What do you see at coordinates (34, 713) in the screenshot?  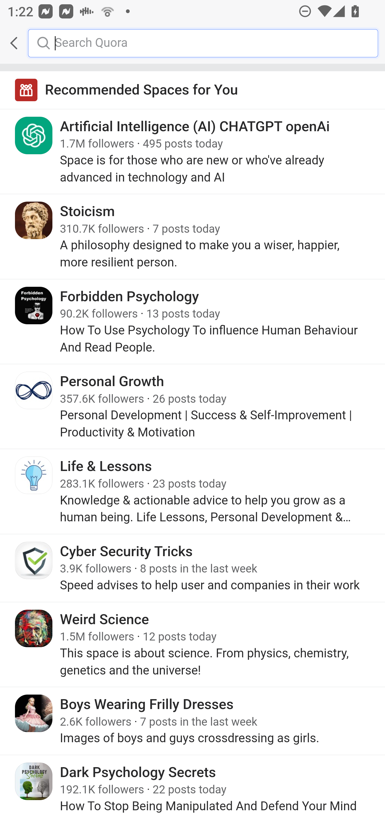 I see `Icon for Boys Wearing Frilly Dresses` at bounding box center [34, 713].